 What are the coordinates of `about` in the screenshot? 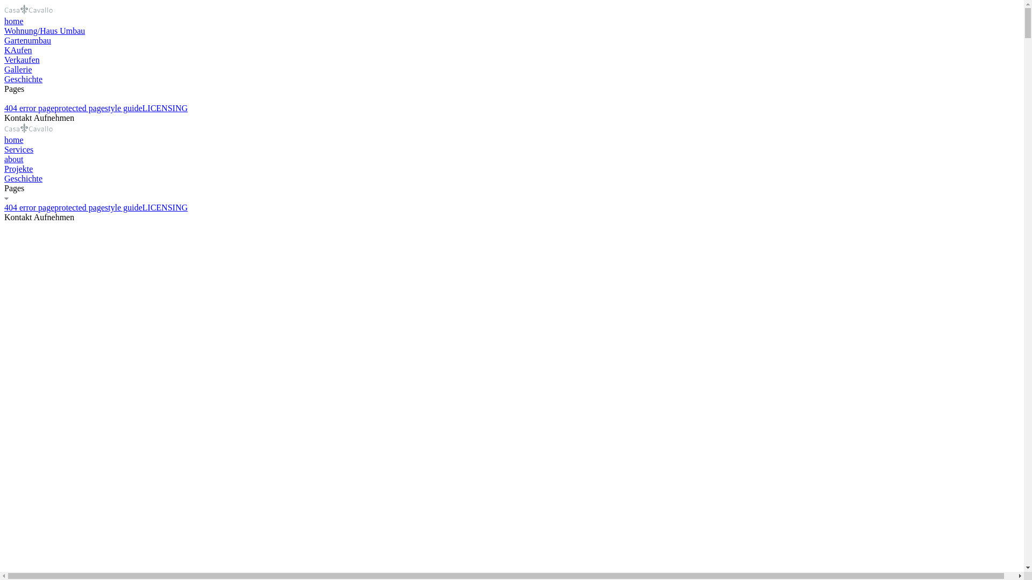 It's located at (512, 160).